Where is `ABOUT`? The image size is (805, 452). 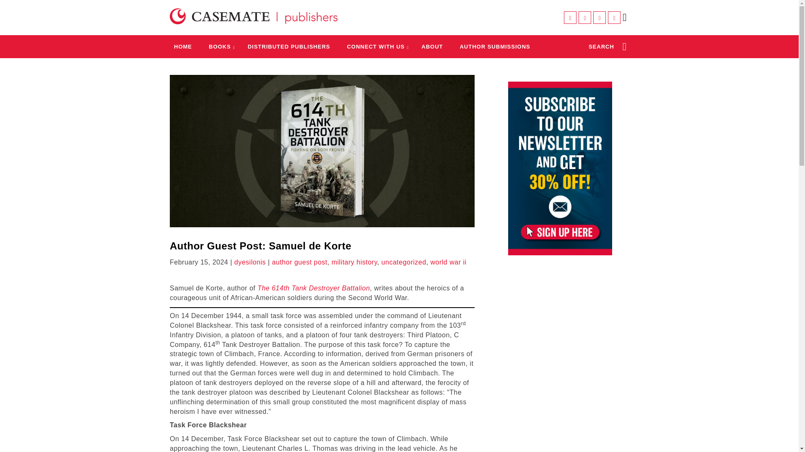
ABOUT is located at coordinates (432, 46).